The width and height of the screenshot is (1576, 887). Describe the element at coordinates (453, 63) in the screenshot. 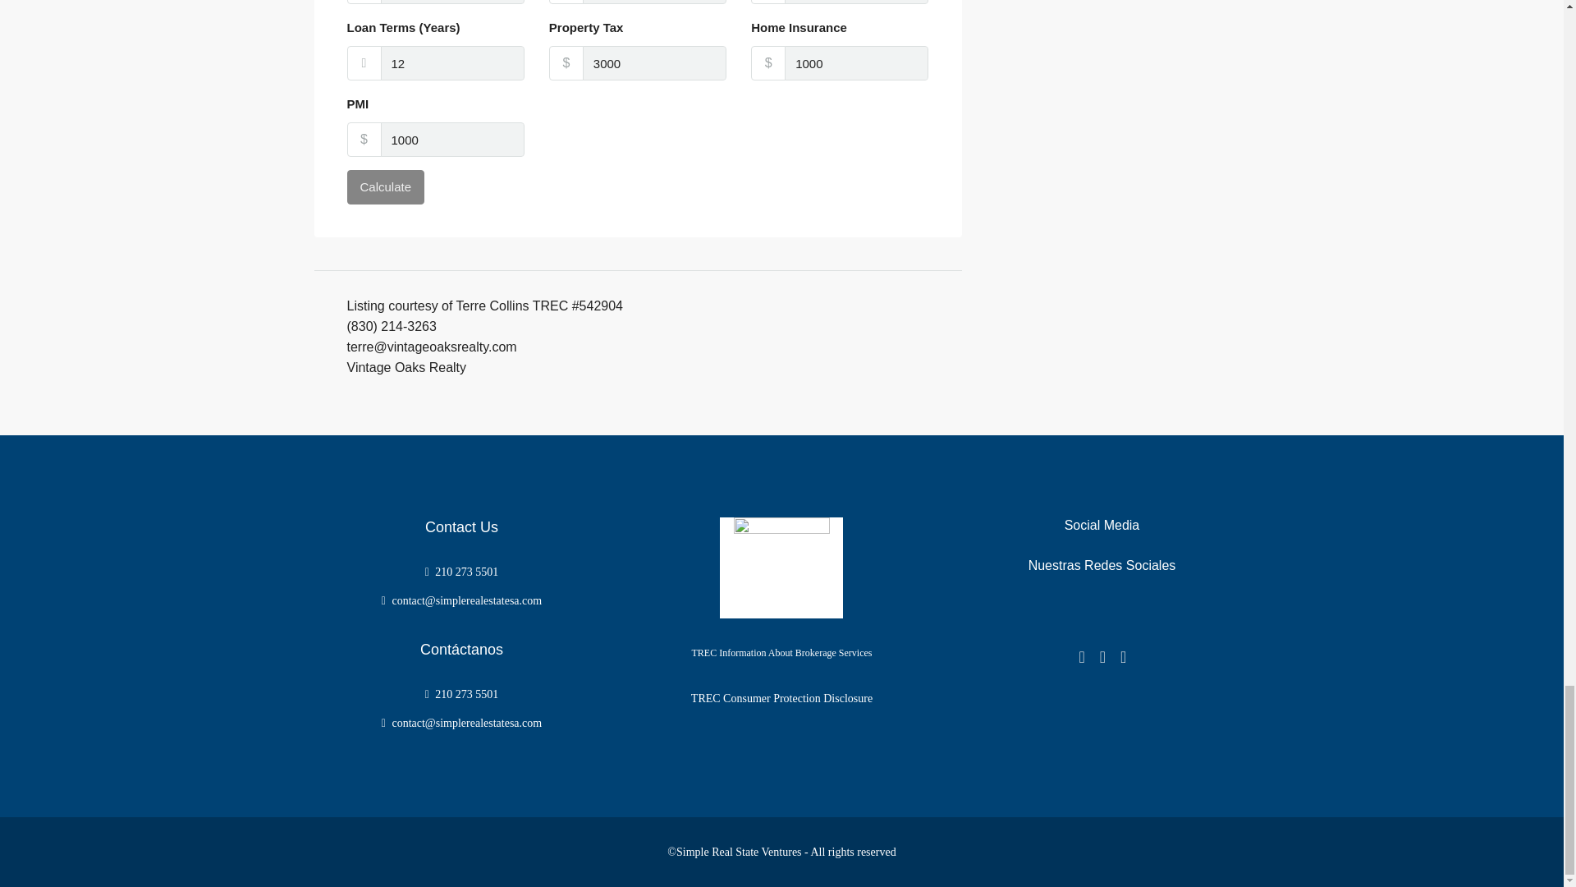

I see `12` at that location.